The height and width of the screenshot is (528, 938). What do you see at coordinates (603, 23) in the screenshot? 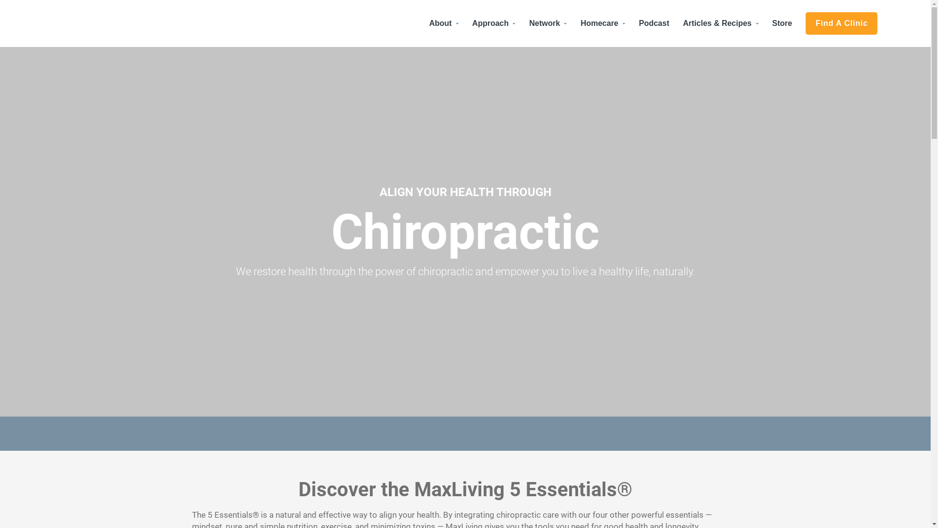
I see `Homecare` at bounding box center [603, 23].